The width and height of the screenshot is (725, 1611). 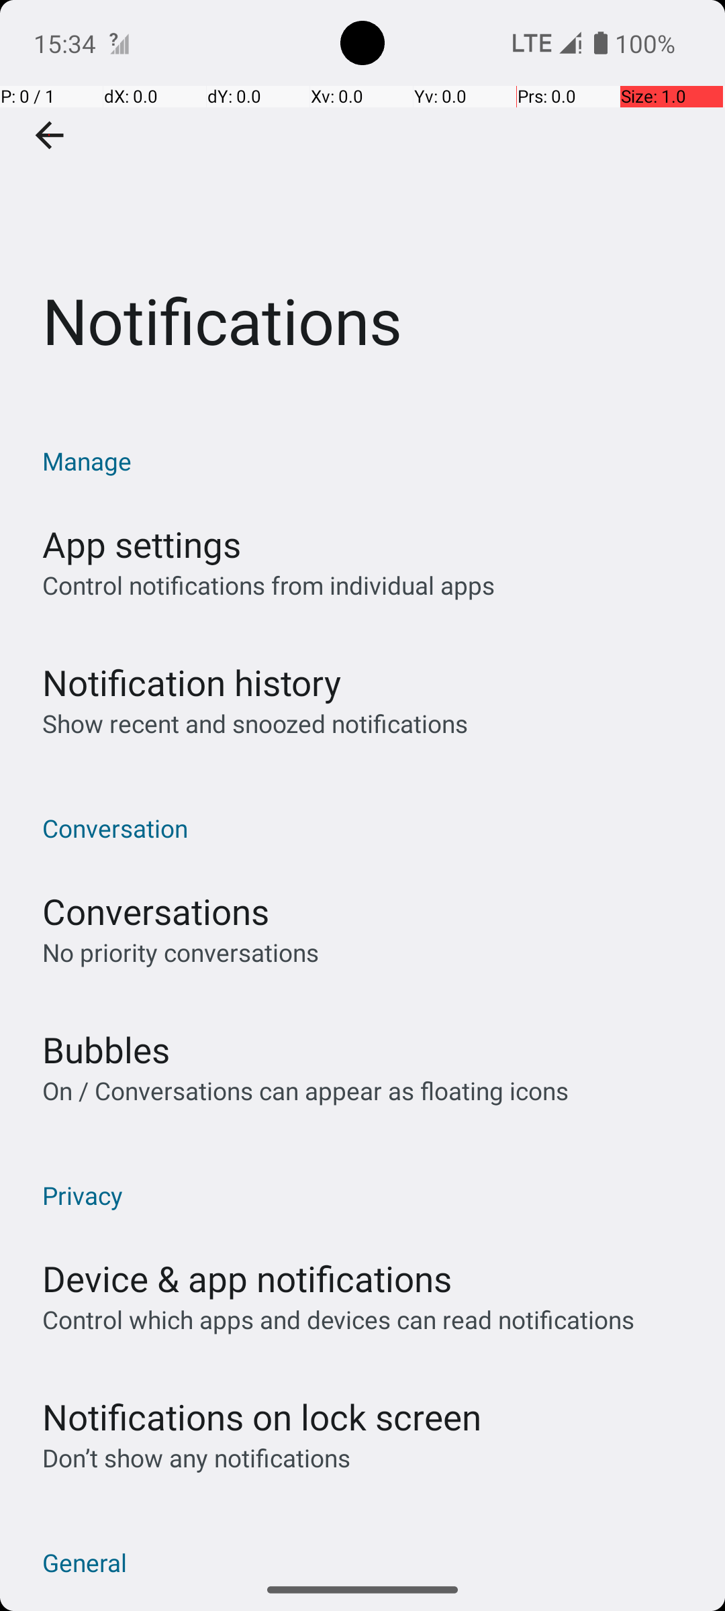 I want to click on Don’t show any notifications, so click(x=196, y=1458).